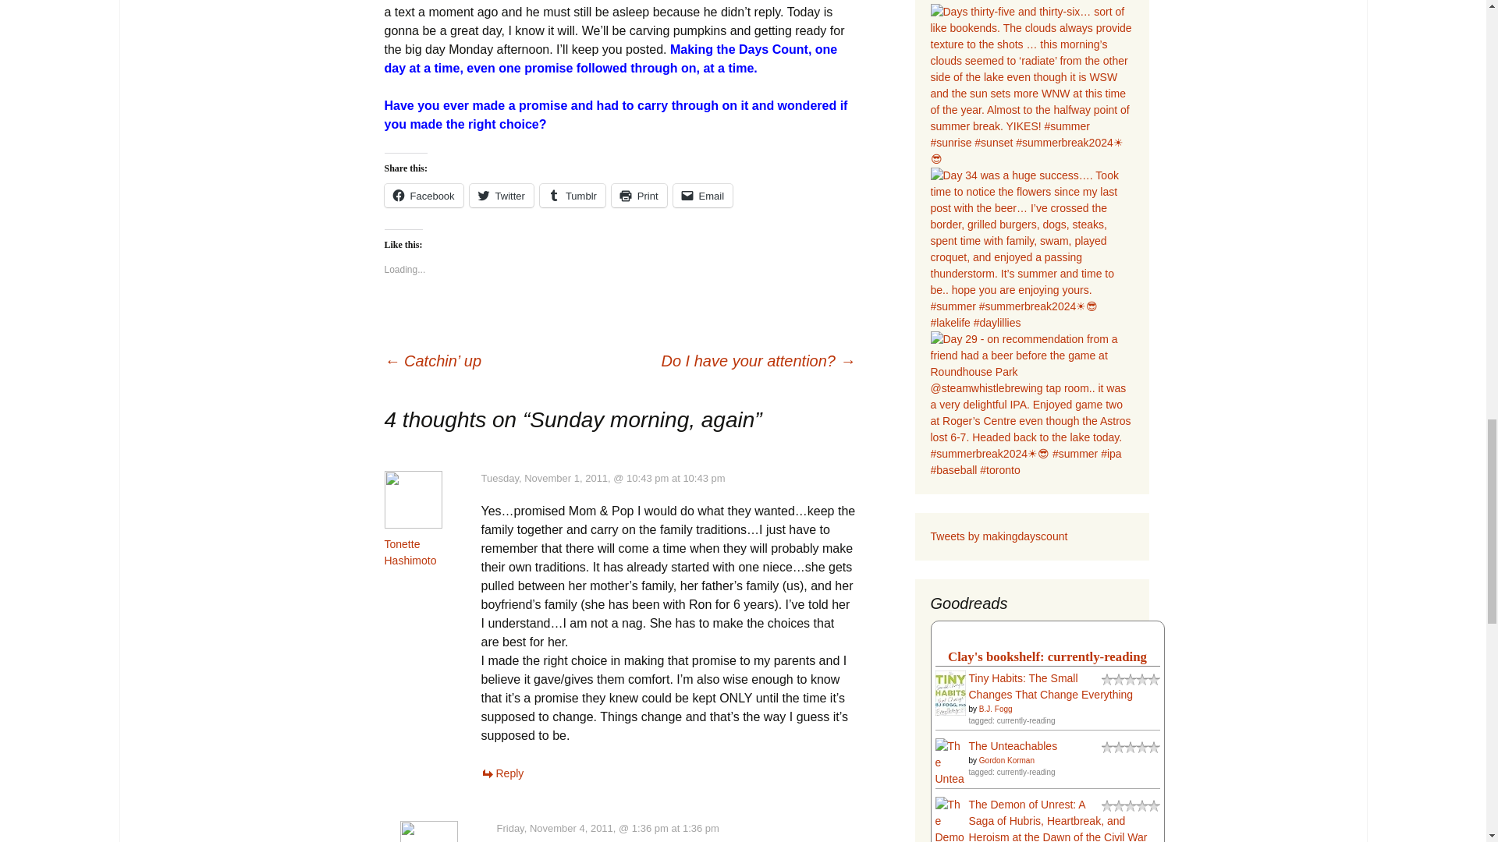 This screenshot has height=842, width=1498. Describe the element at coordinates (572, 195) in the screenshot. I see `Click to share on Tumblr` at that location.